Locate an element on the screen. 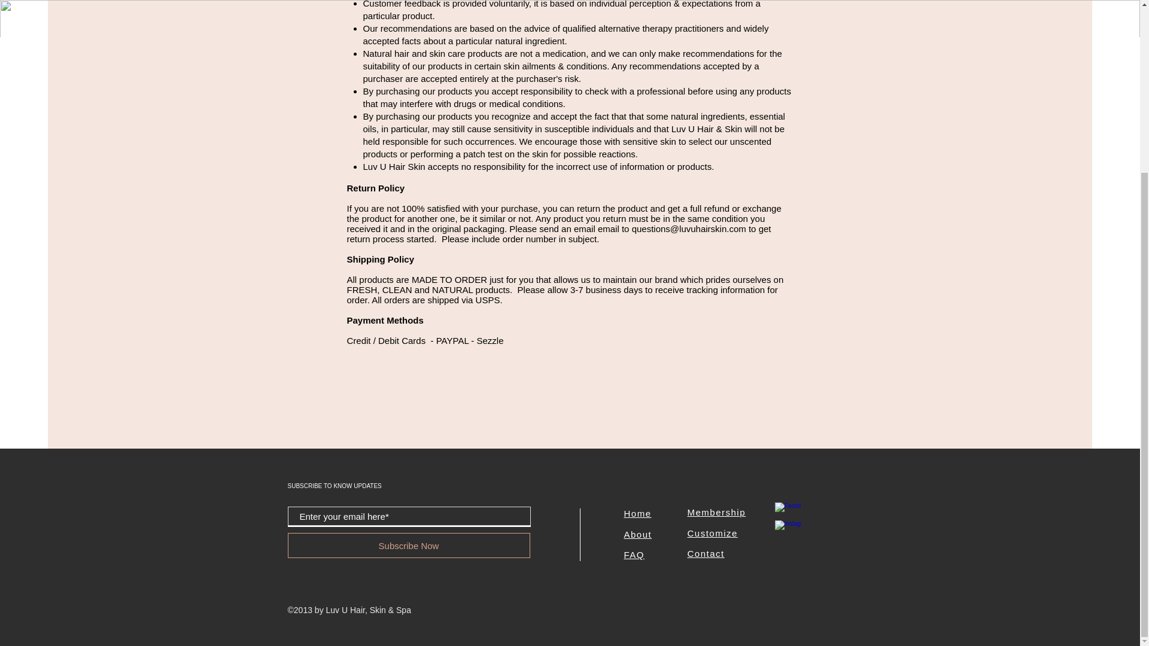 The image size is (1149, 646). Subscribe Now is located at coordinates (408, 546).